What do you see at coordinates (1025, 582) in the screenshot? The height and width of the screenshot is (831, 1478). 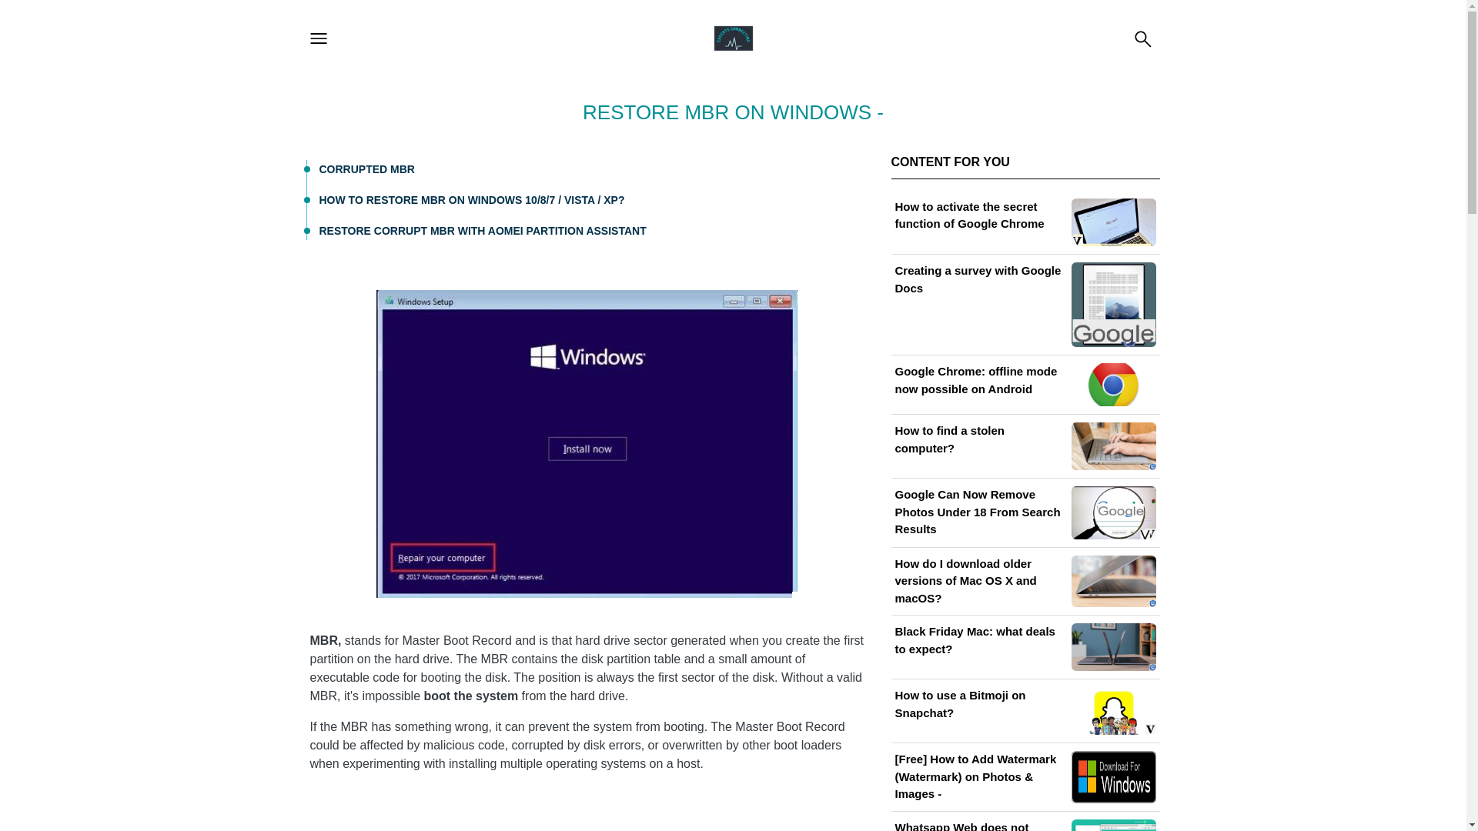 I see `How do I download older versions of Mac OS X and macOS?` at bounding box center [1025, 582].